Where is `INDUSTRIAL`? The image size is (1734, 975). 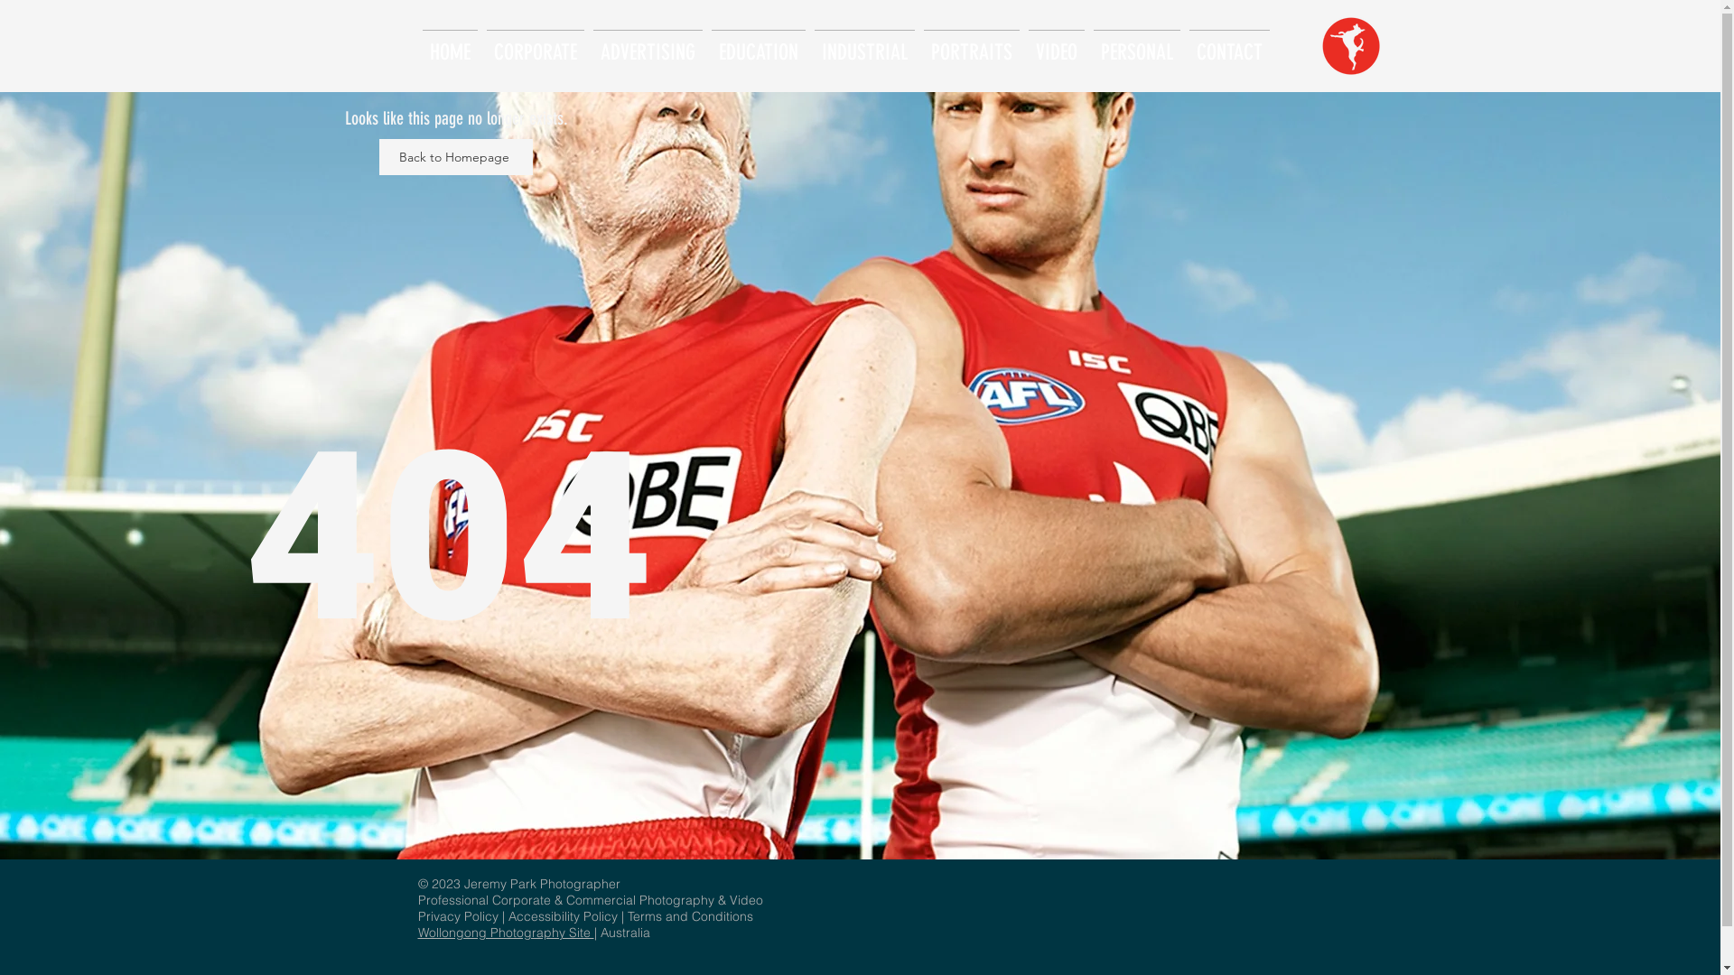
INDUSTRIAL is located at coordinates (863, 45).